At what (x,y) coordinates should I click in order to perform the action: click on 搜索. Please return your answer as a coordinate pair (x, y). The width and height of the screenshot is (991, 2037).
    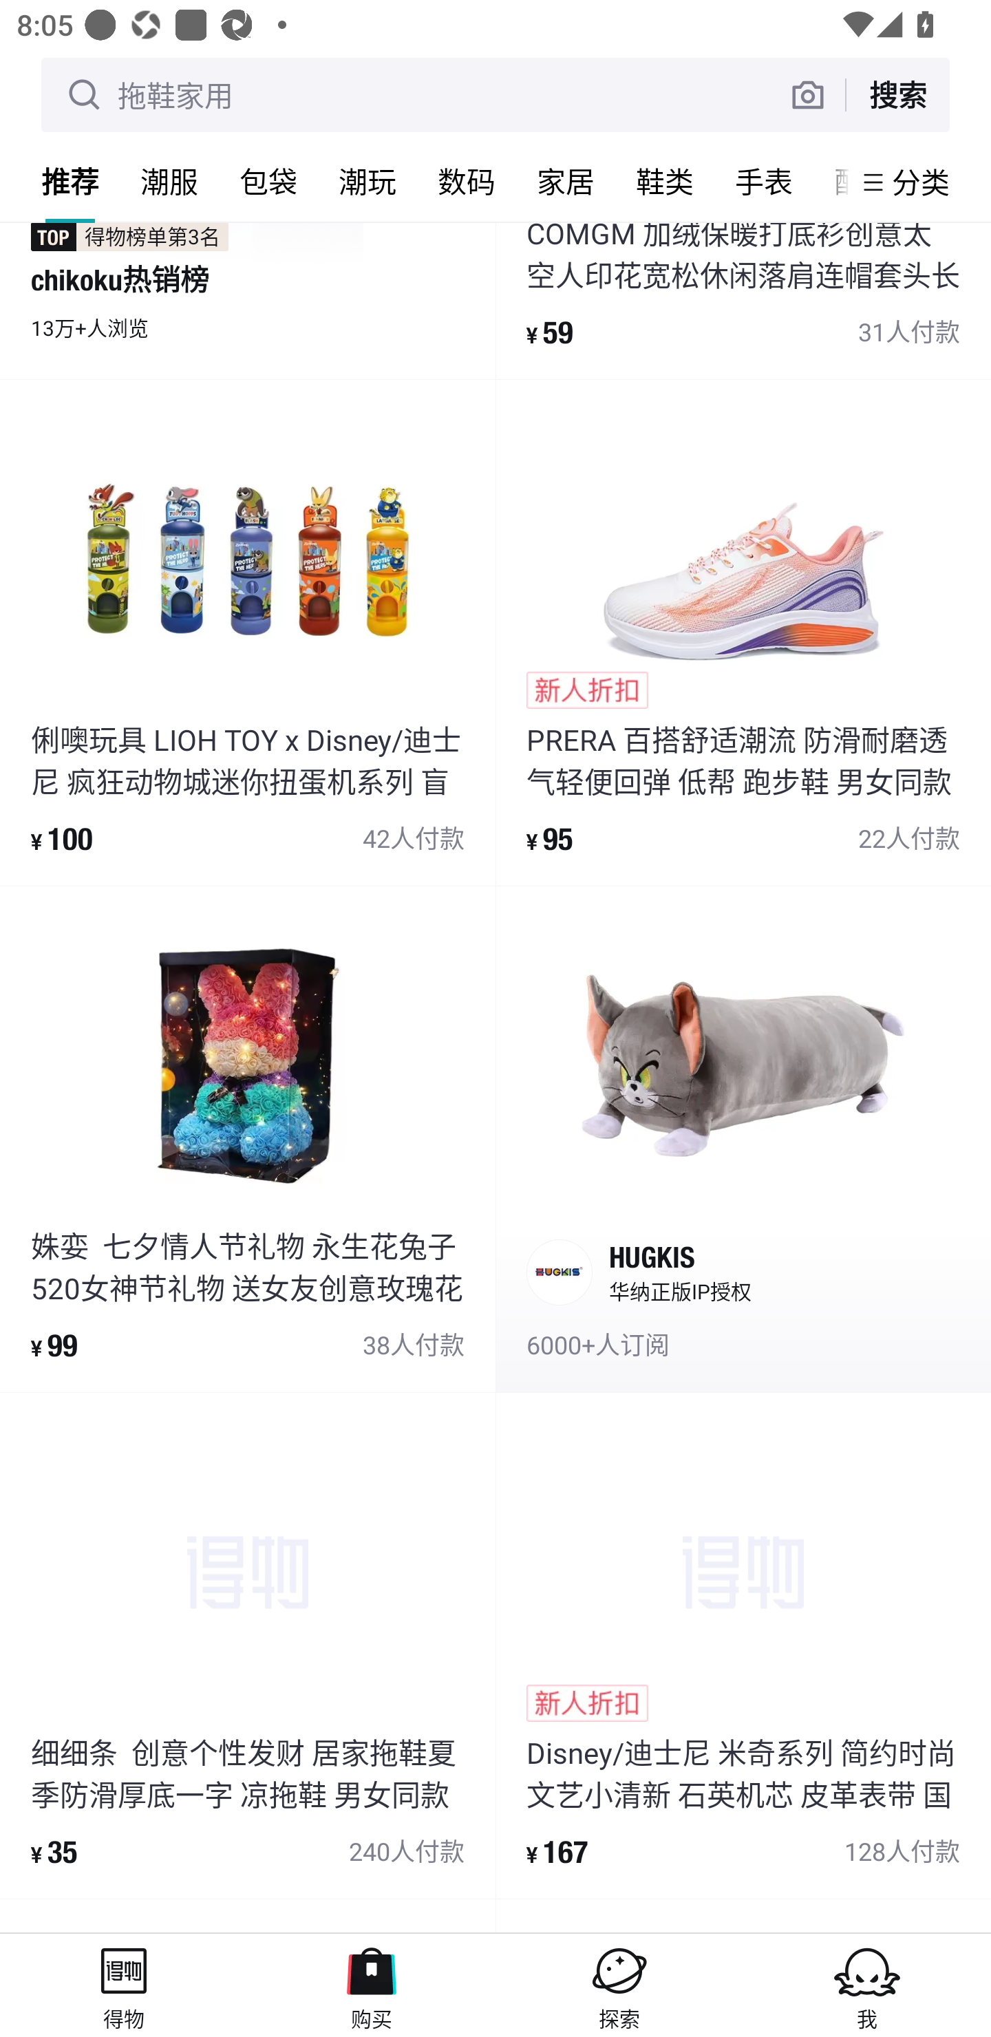
    Looking at the image, I should click on (897, 94).